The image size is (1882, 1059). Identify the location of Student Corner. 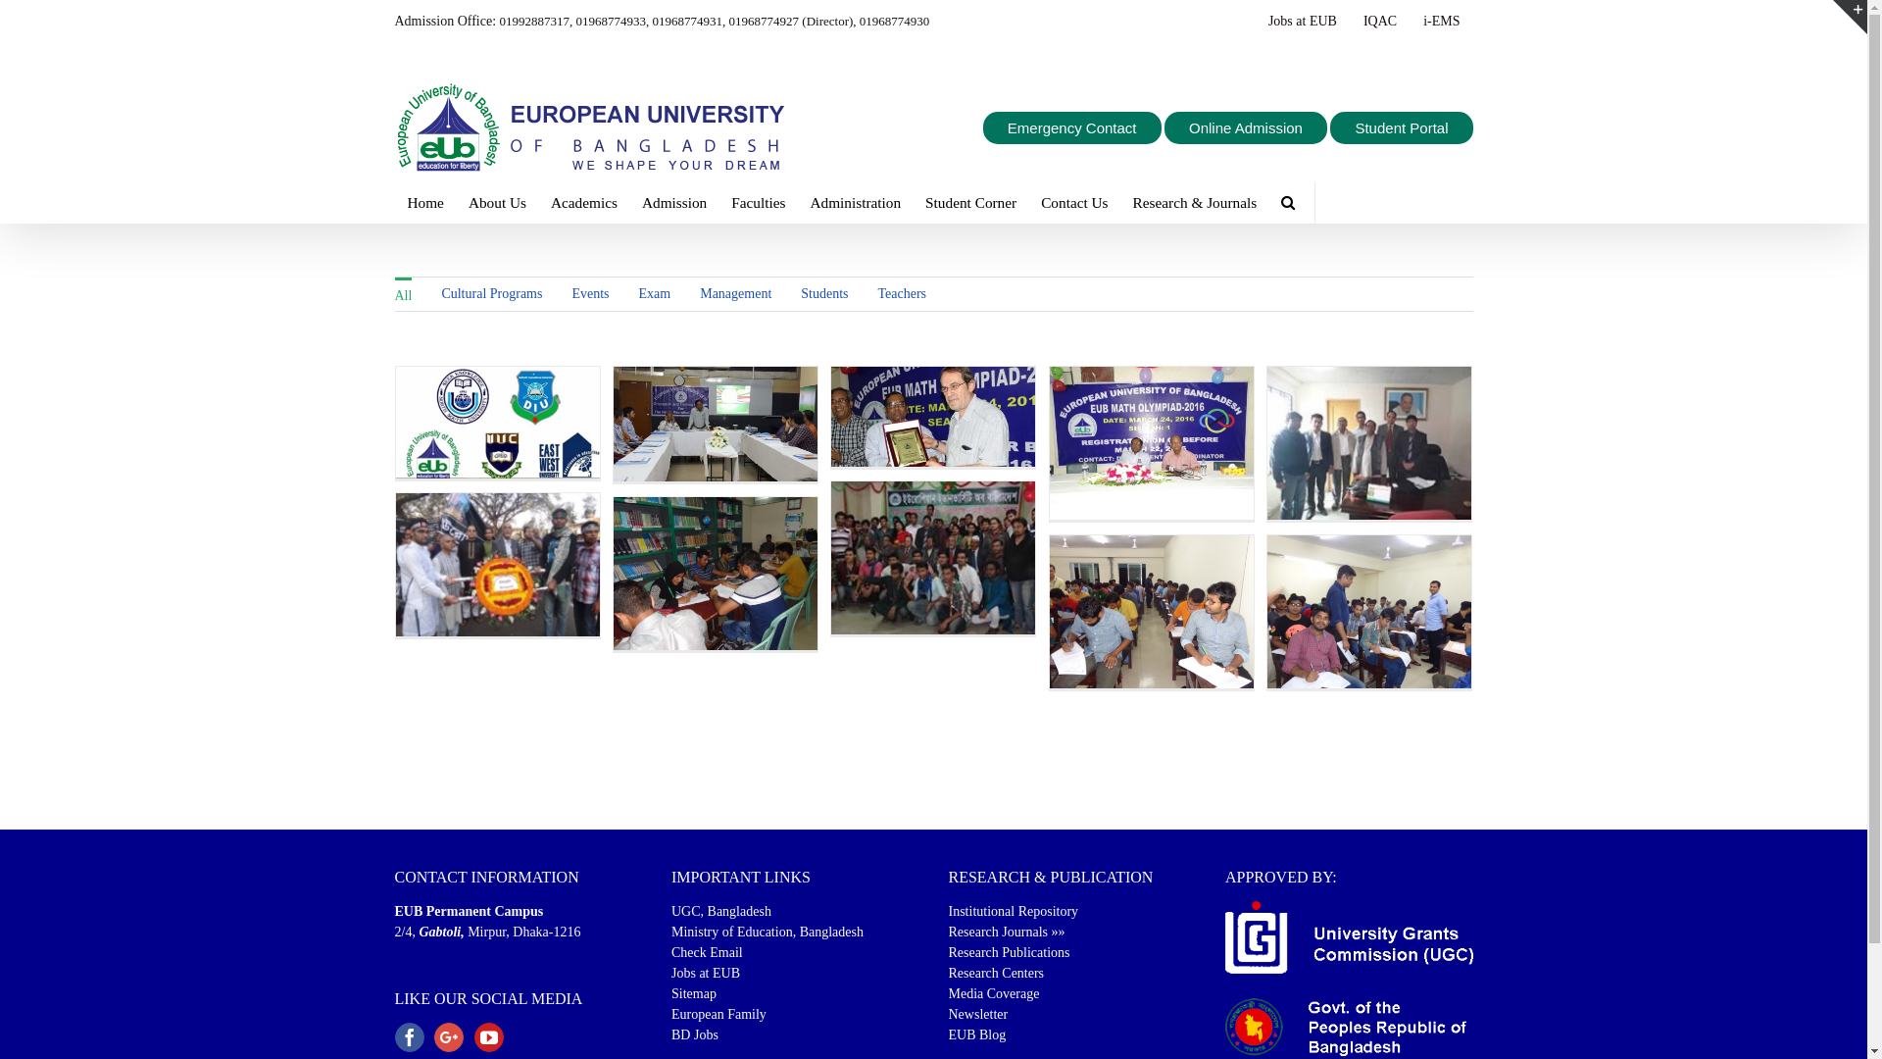
(970, 202).